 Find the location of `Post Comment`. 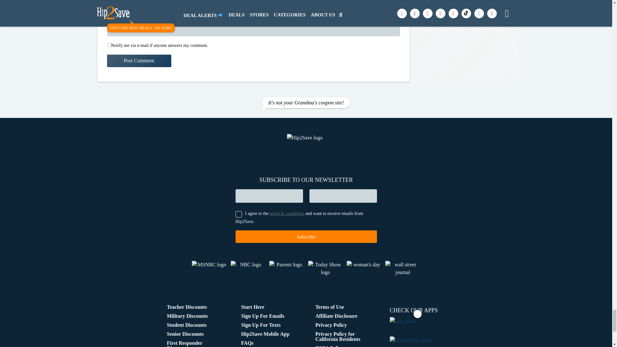

Post Comment is located at coordinates (139, 61).